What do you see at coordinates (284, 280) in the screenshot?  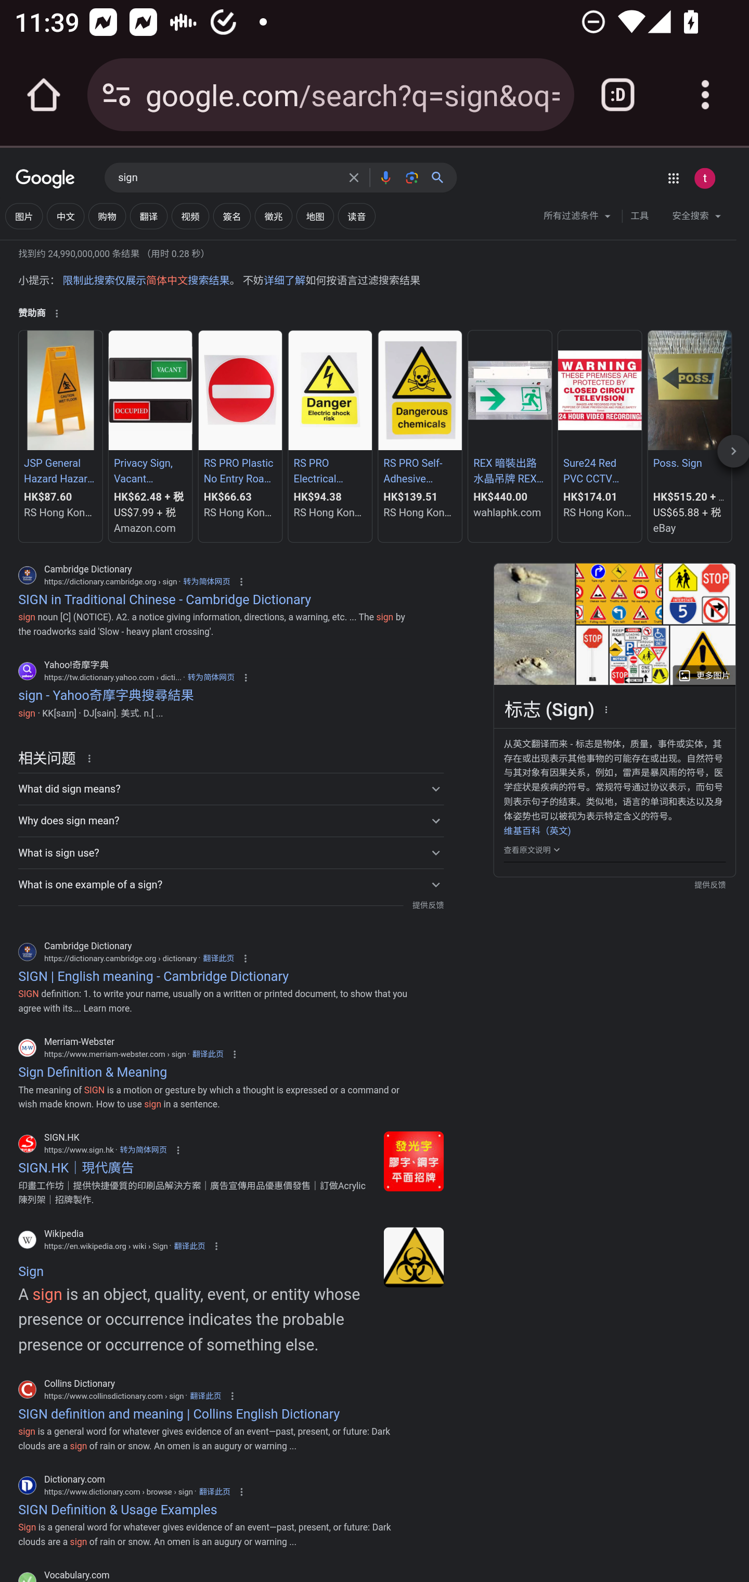 I see `详细了解` at bounding box center [284, 280].